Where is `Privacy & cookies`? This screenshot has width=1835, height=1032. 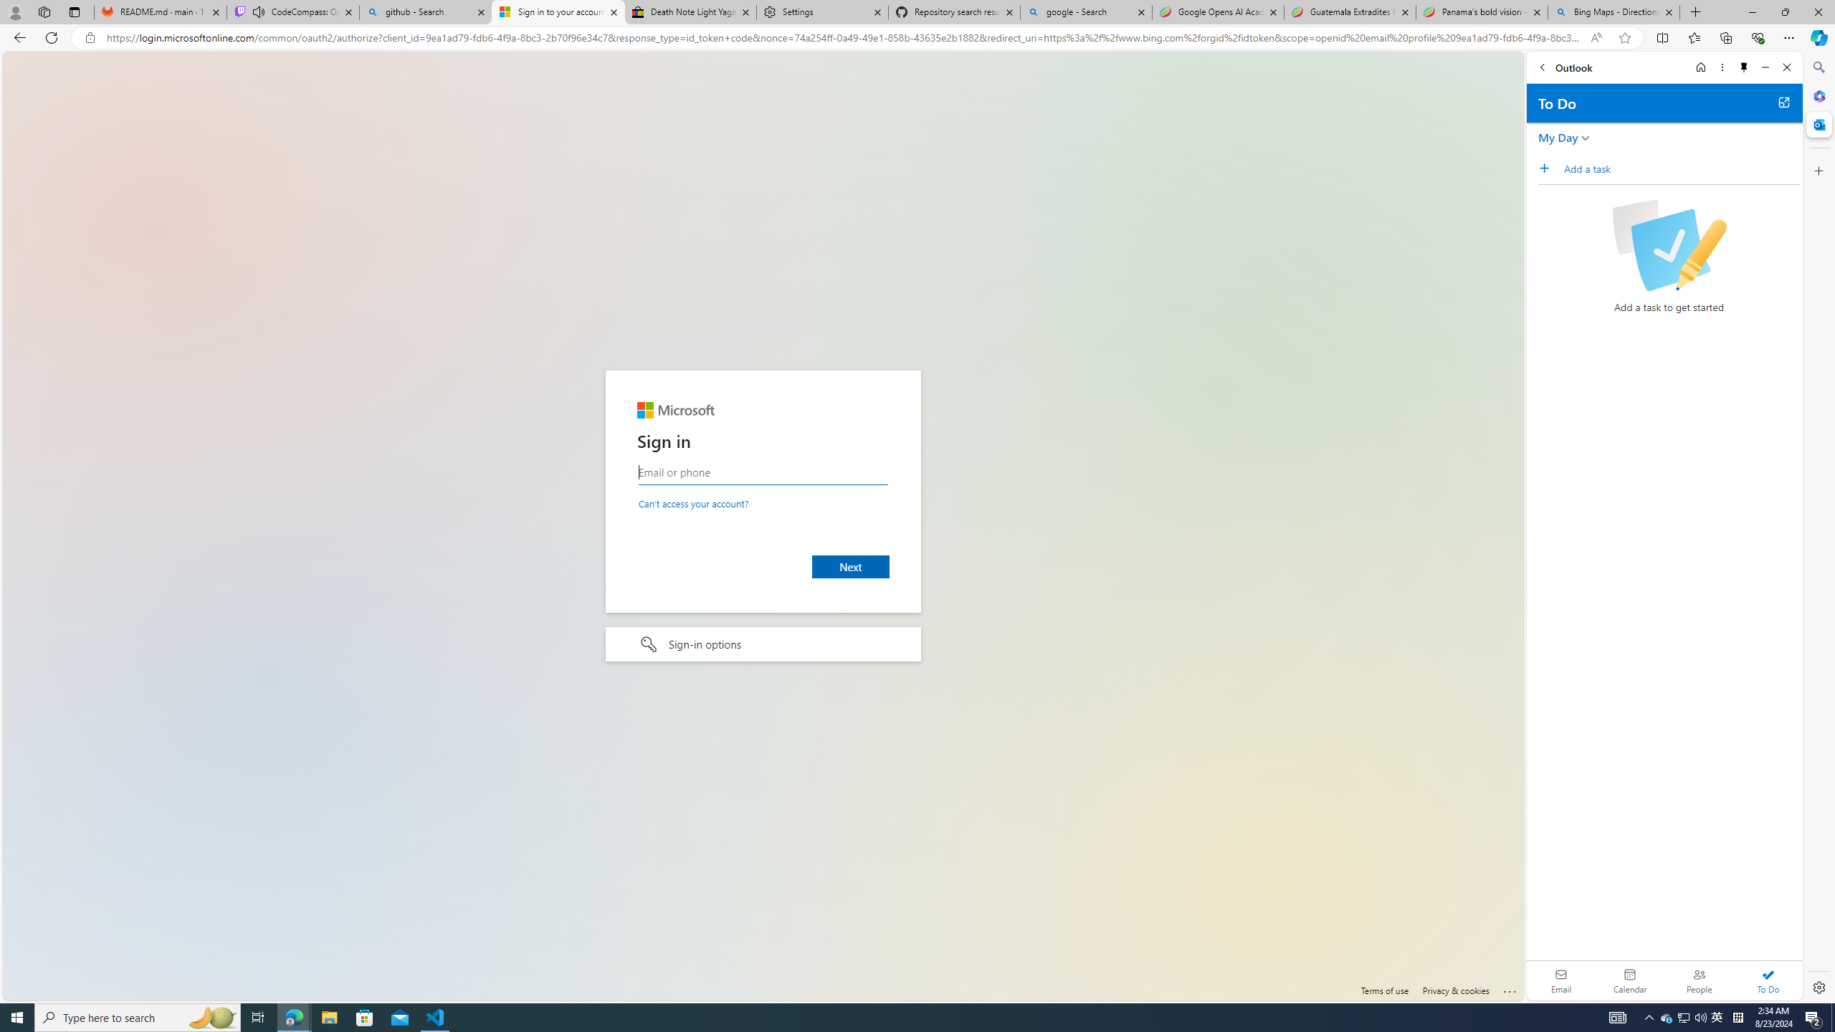
Privacy & cookies is located at coordinates (1456, 990).